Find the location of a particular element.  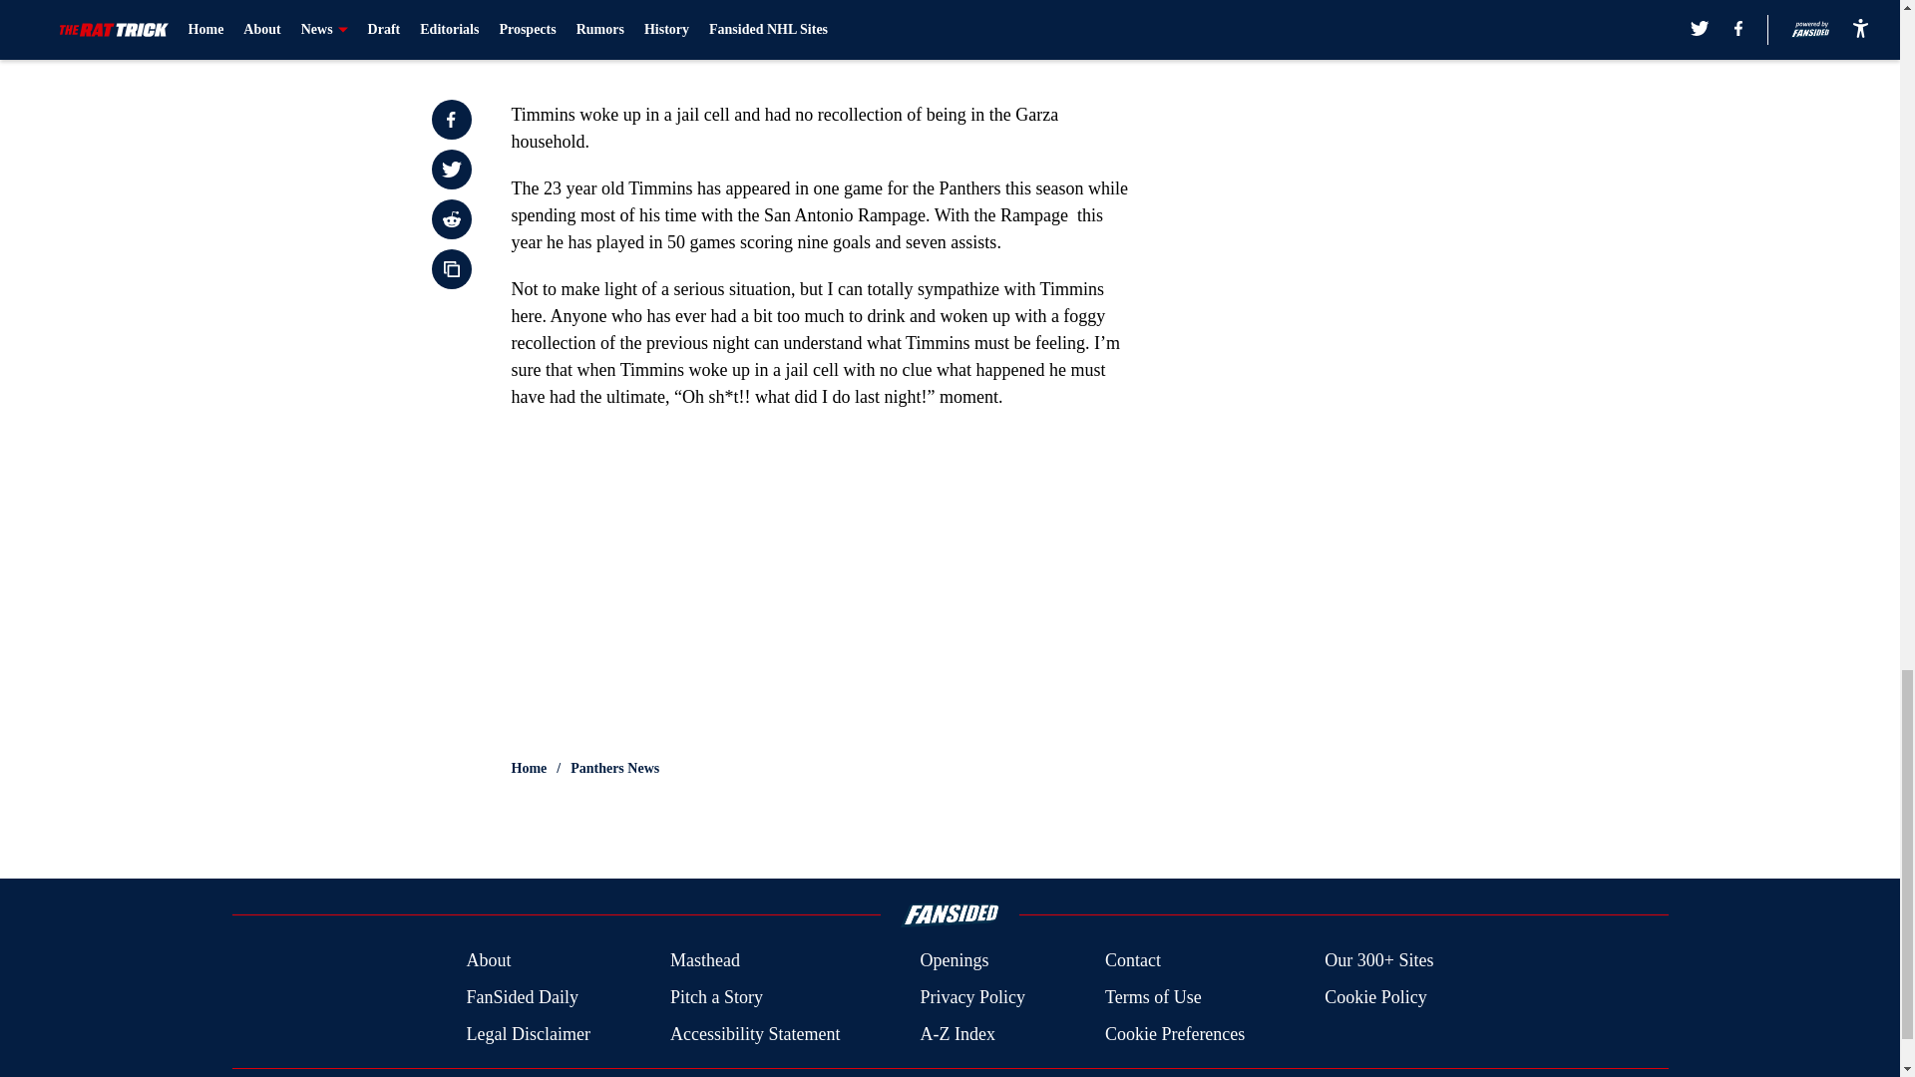

Legal Disclaimer is located at coordinates (527, 1033).